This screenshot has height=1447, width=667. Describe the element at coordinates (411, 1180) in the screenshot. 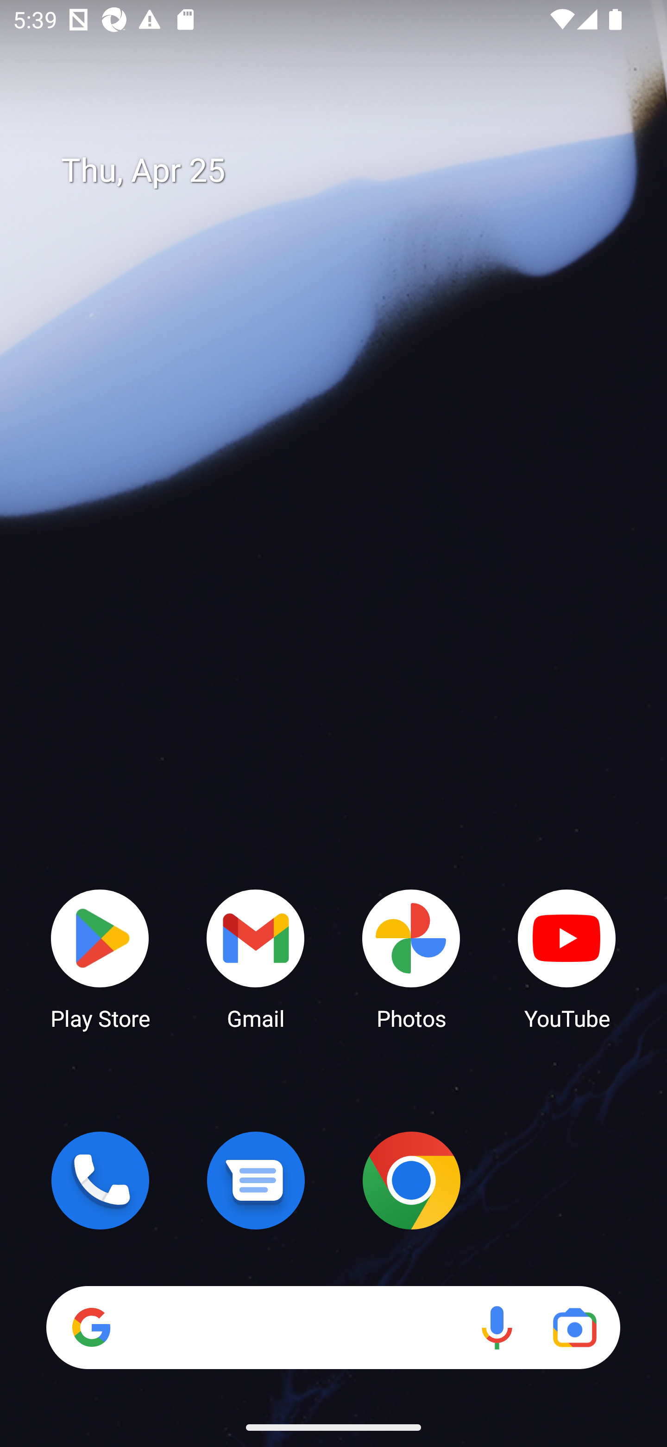

I see `Chrome` at that location.